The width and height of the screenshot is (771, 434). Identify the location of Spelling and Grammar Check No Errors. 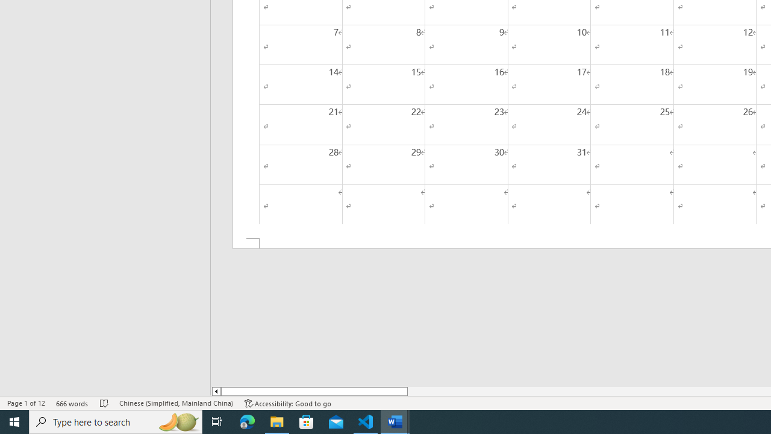
(104, 403).